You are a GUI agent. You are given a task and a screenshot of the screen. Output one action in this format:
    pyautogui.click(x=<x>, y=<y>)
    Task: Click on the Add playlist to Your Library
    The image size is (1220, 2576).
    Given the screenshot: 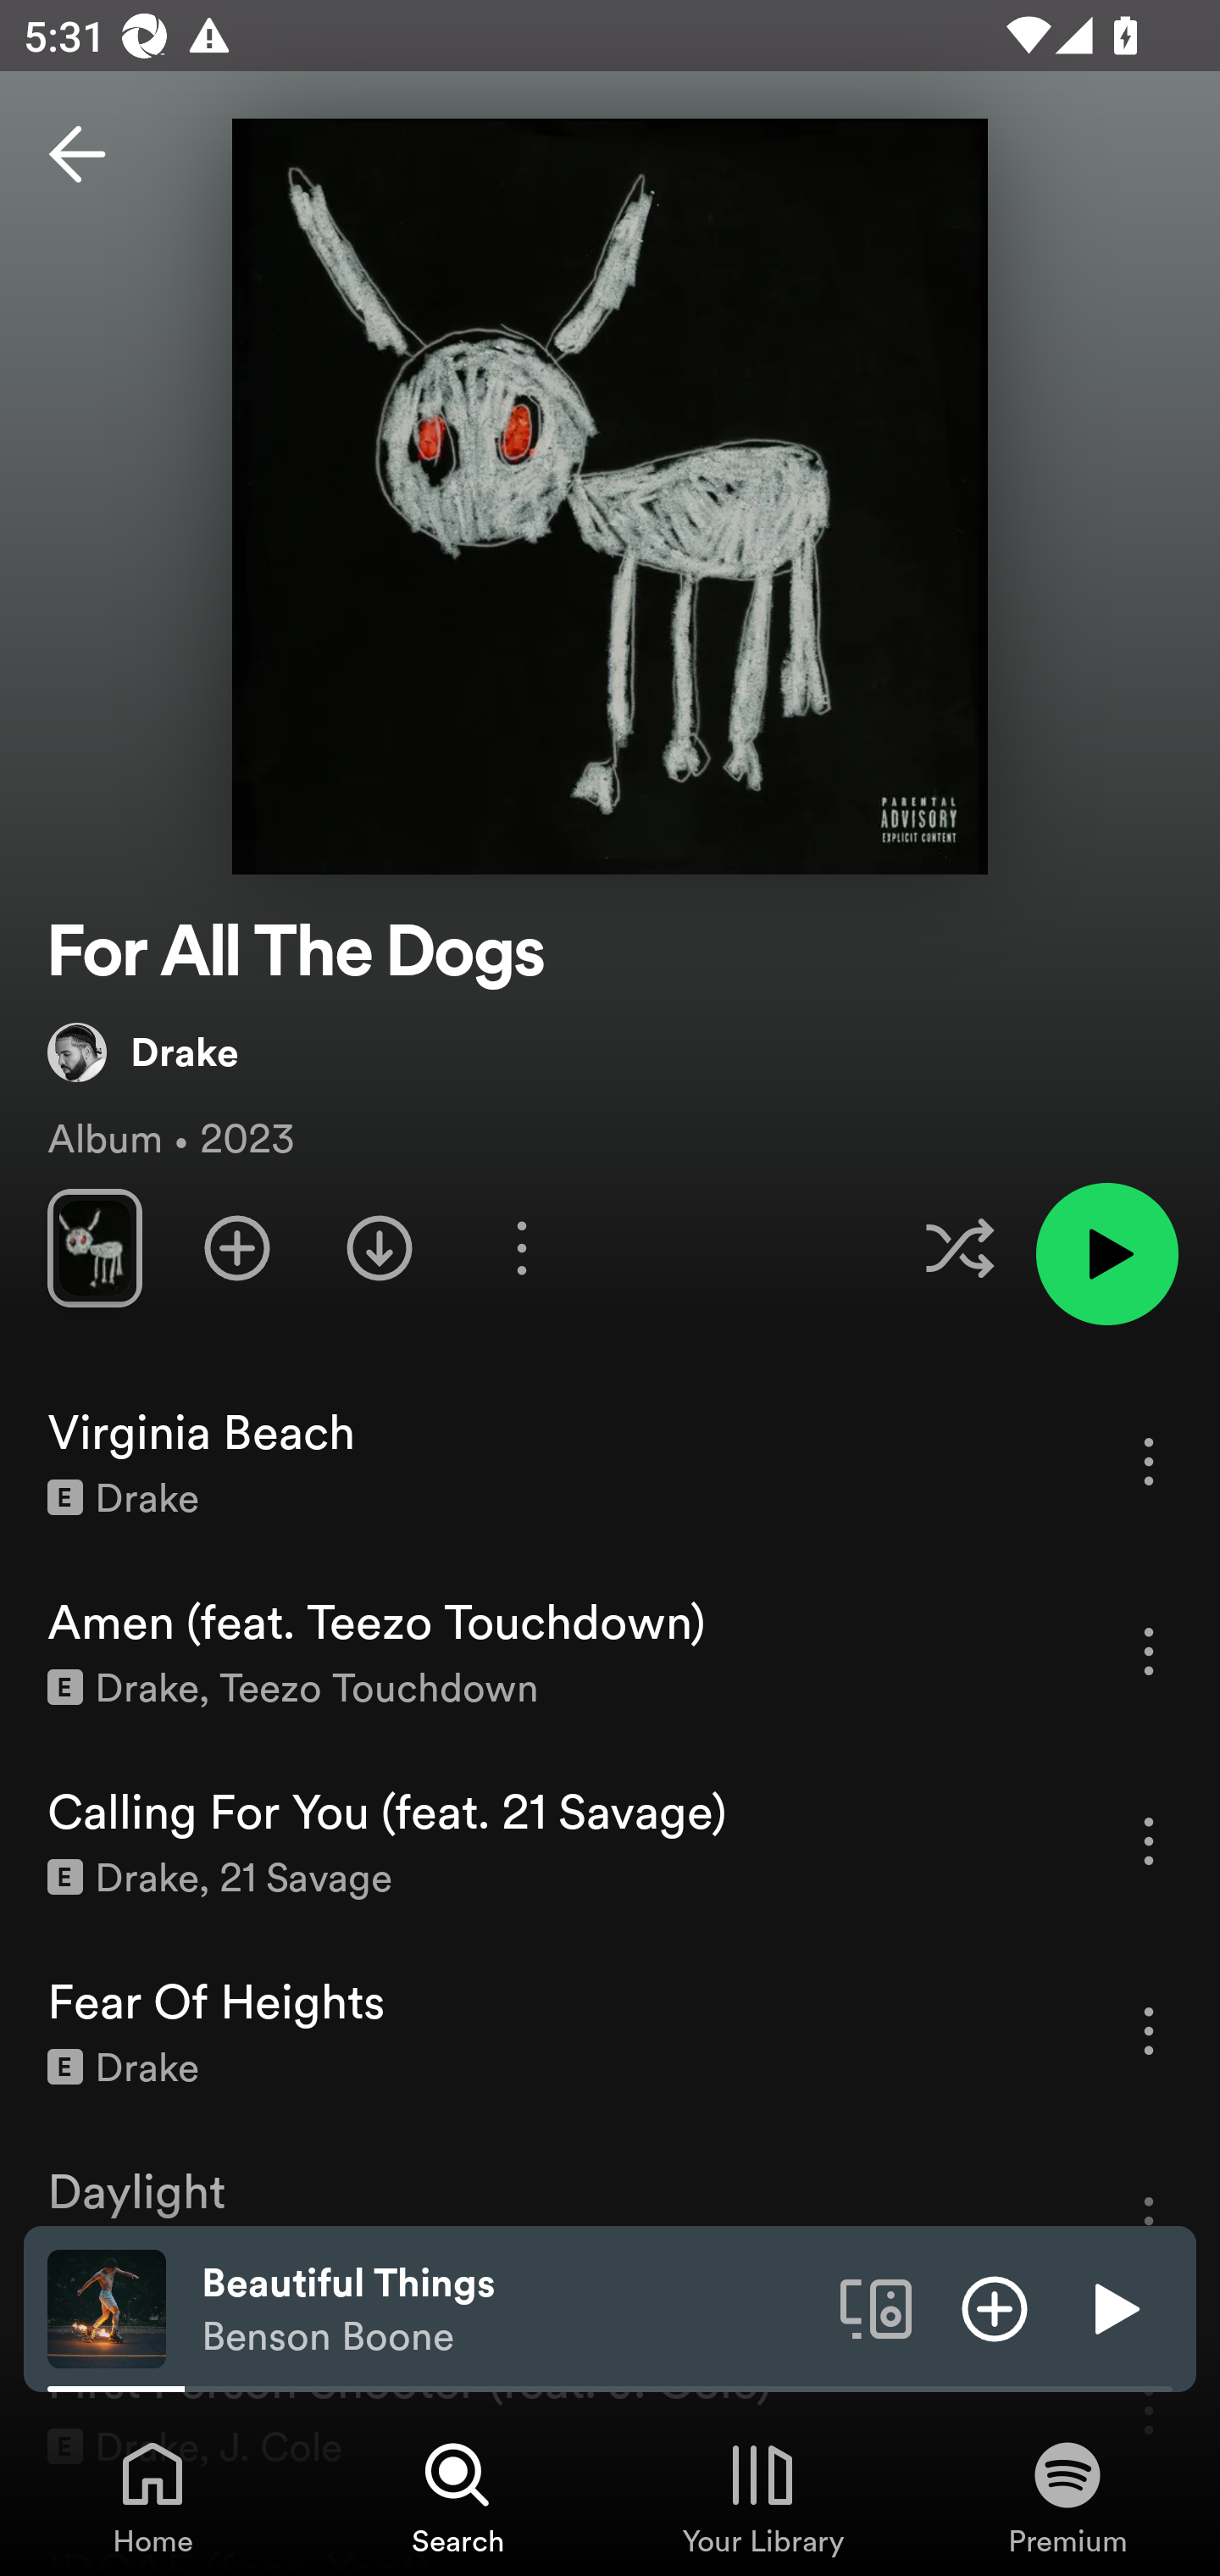 What is the action you would take?
    pyautogui.click(x=237, y=1247)
    